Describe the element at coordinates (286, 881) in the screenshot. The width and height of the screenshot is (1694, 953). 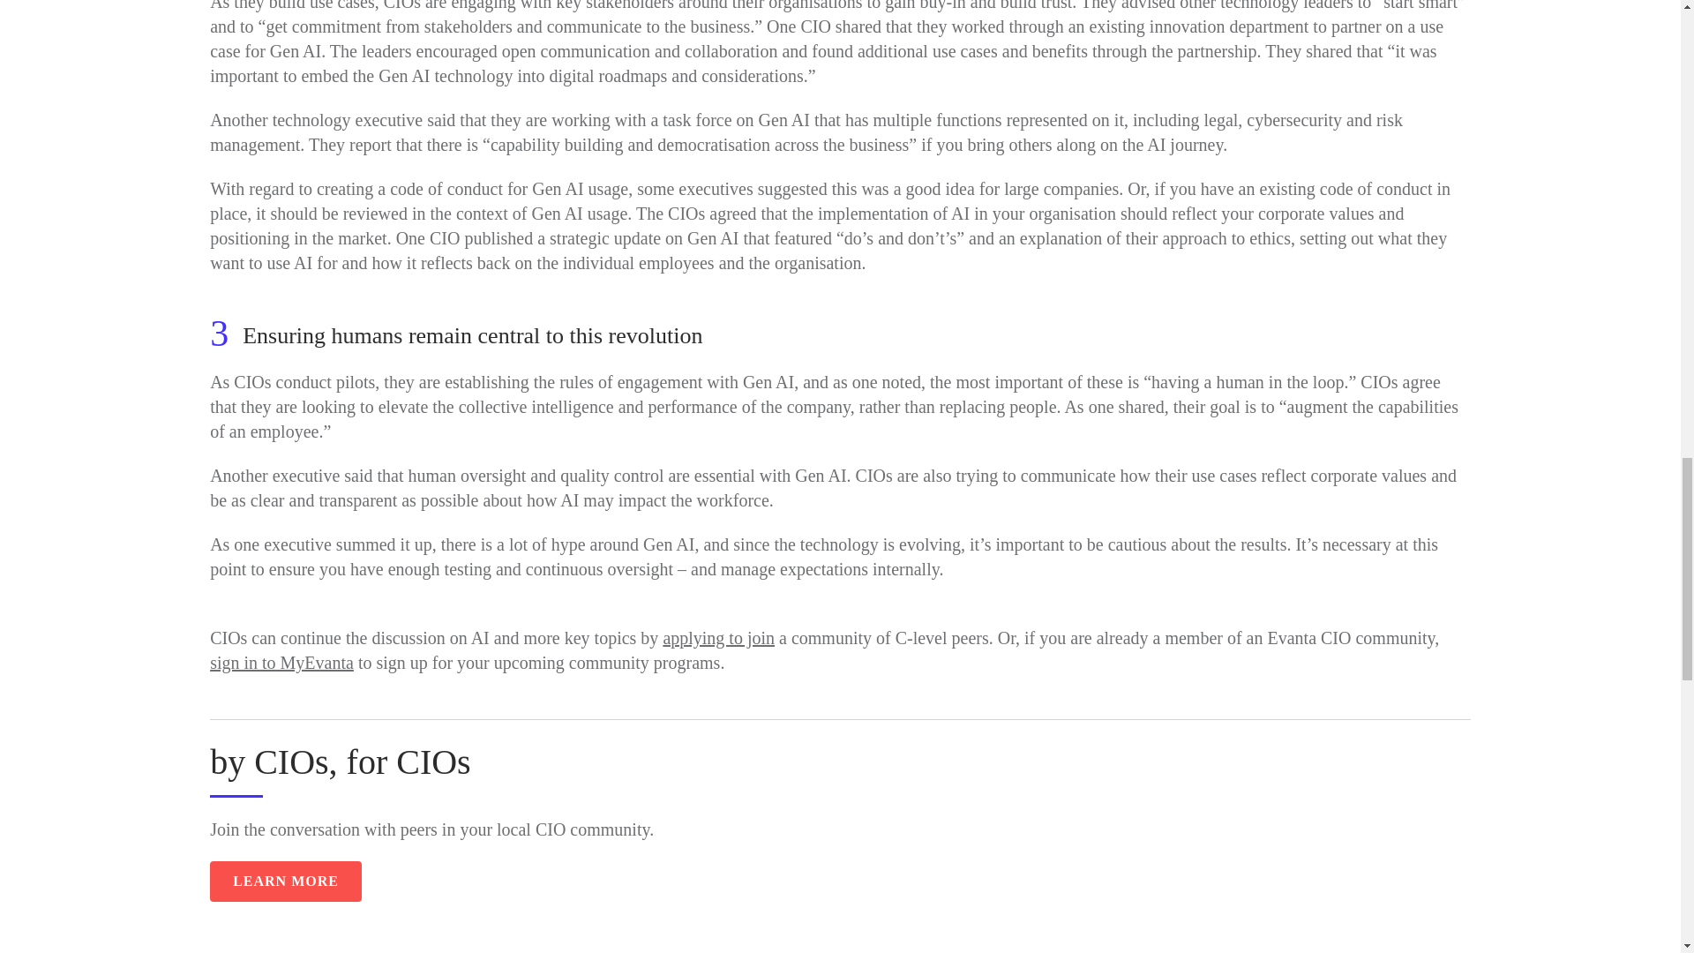
I see `LEARN MORE` at that location.